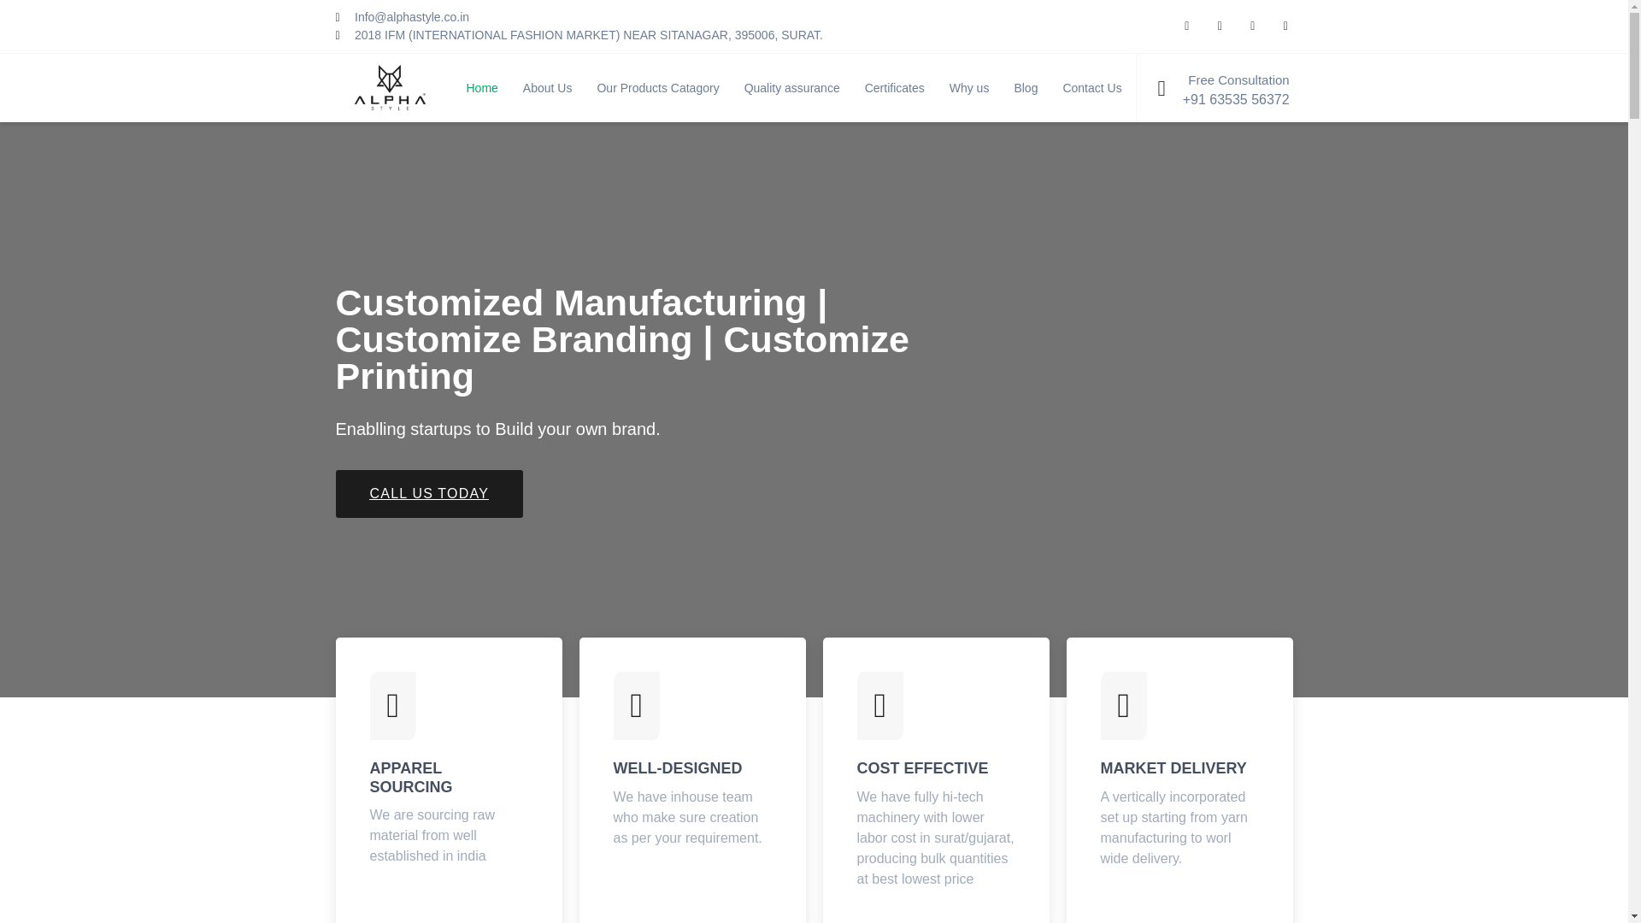  What do you see at coordinates (793, 87) in the screenshot?
I see `Quality assurance` at bounding box center [793, 87].